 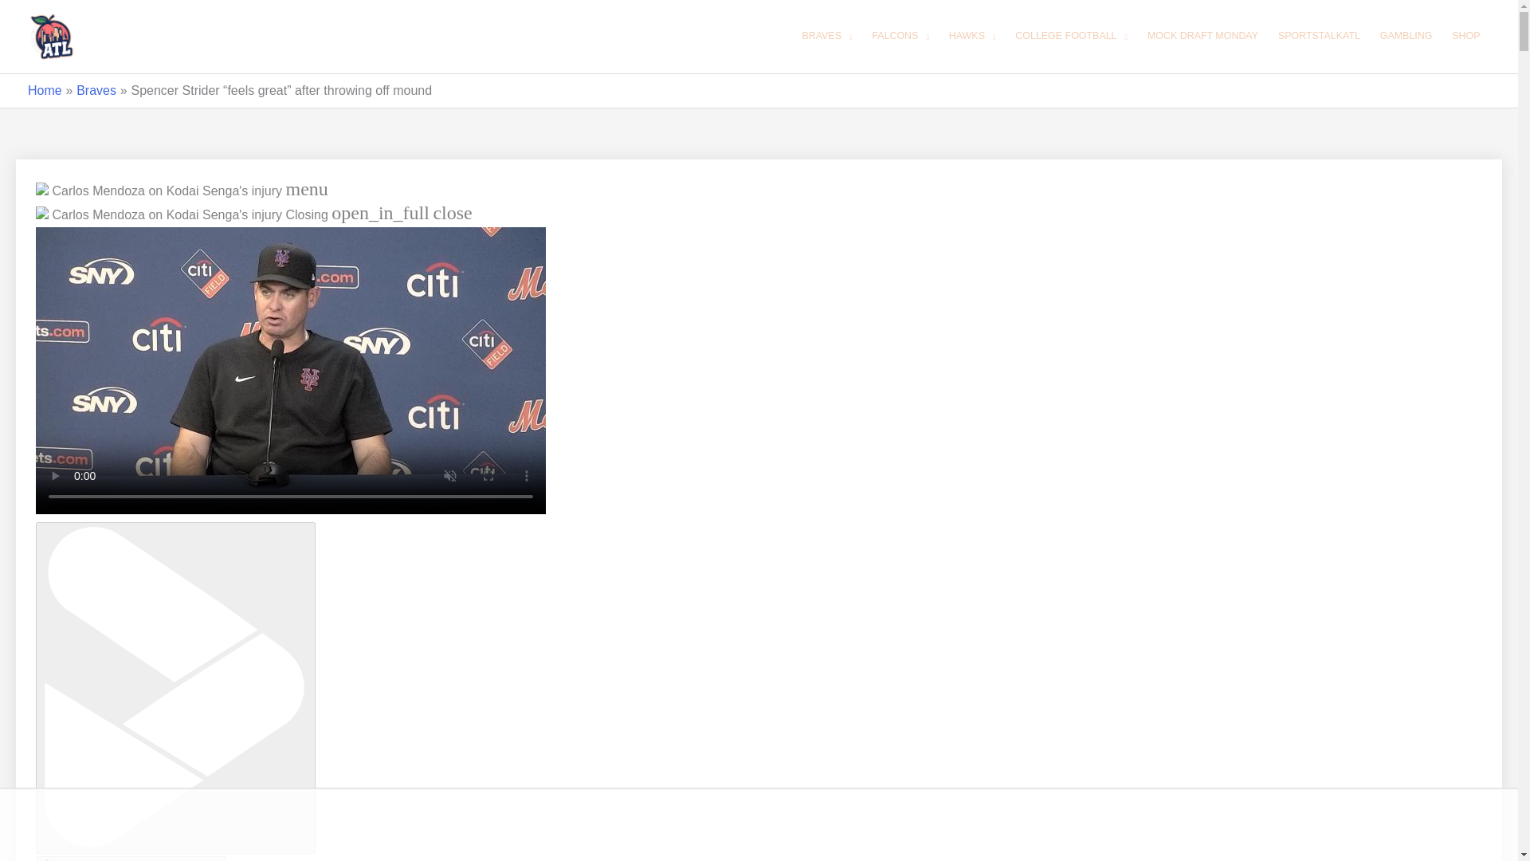 What do you see at coordinates (827, 37) in the screenshot?
I see `BRAVES` at bounding box center [827, 37].